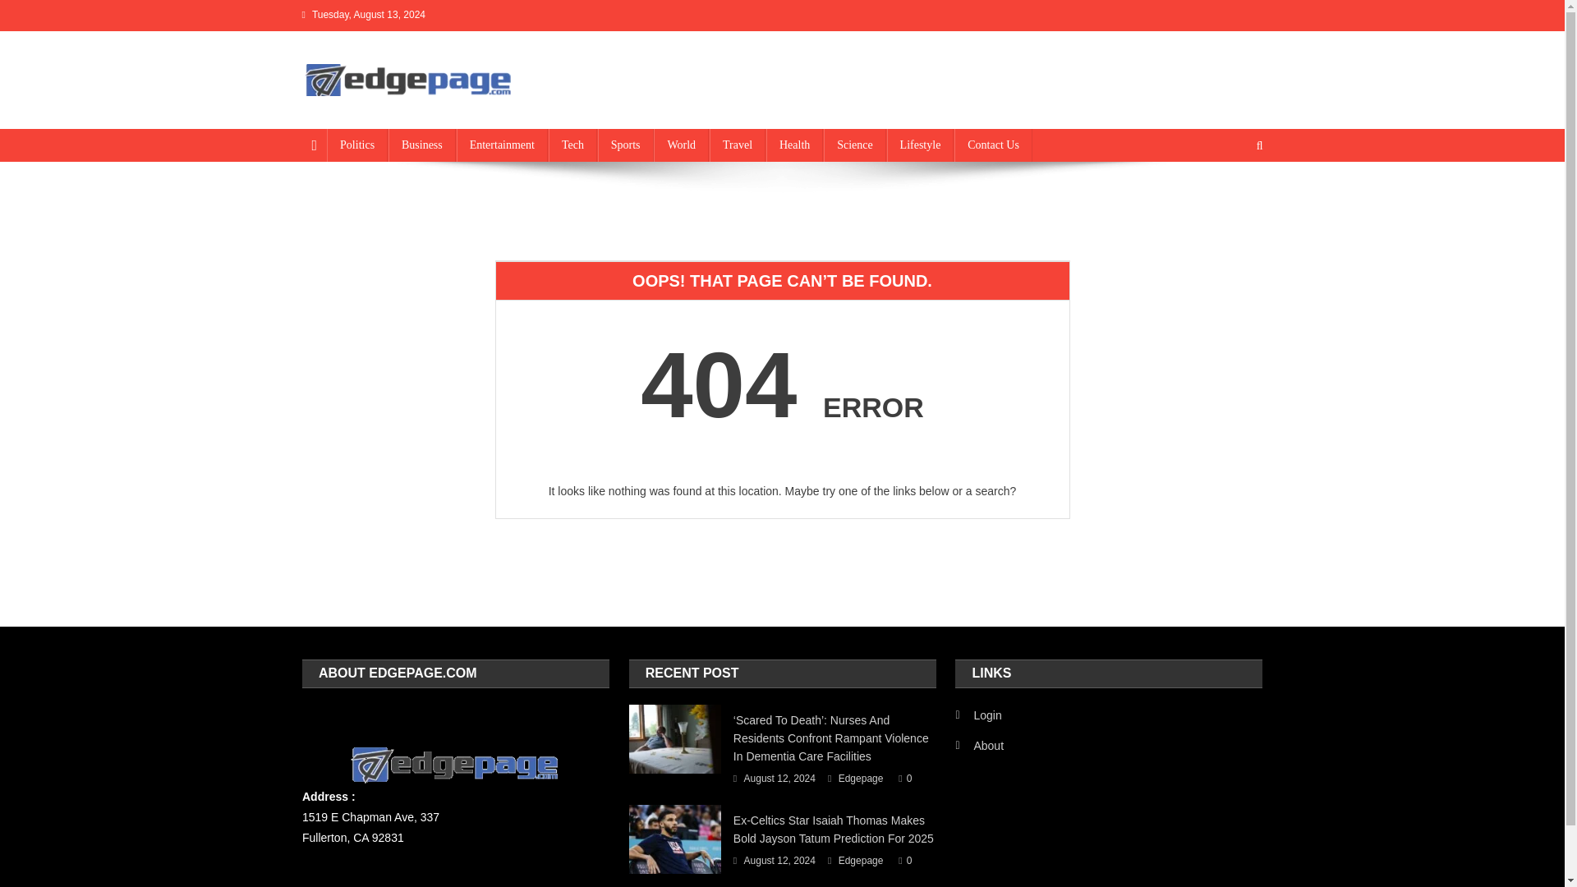 This screenshot has width=1577, height=887. What do you see at coordinates (861, 861) in the screenshot?
I see `Edgepage` at bounding box center [861, 861].